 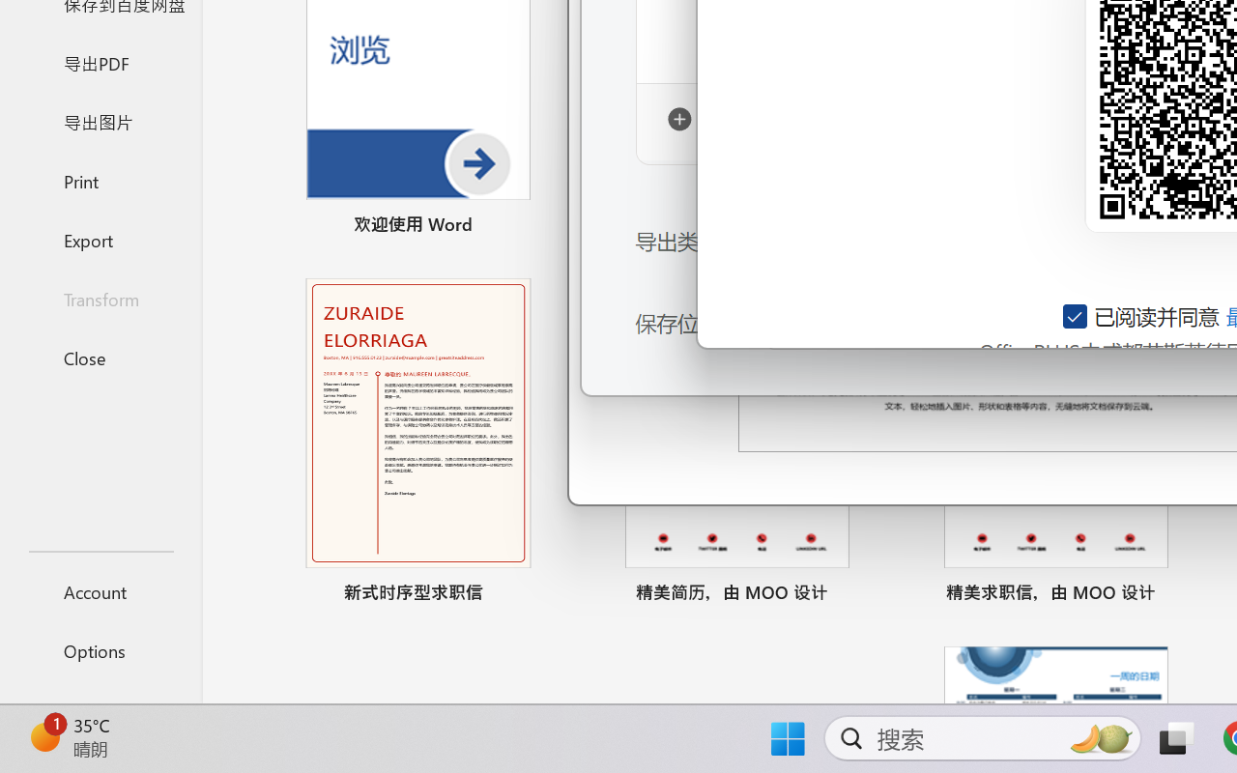 What do you see at coordinates (1077, 316) in the screenshot?
I see `AutomationID: checkbox-14` at bounding box center [1077, 316].